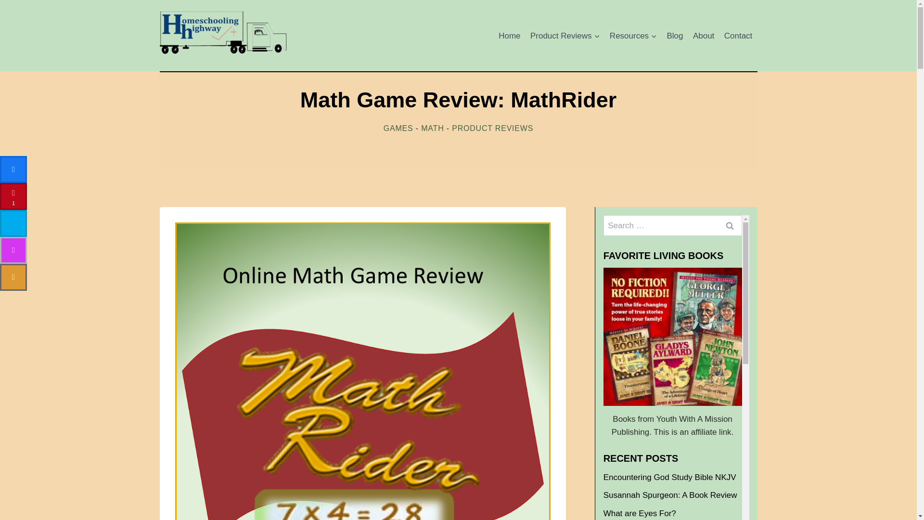  I want to click on MATH, so click(432, 128).